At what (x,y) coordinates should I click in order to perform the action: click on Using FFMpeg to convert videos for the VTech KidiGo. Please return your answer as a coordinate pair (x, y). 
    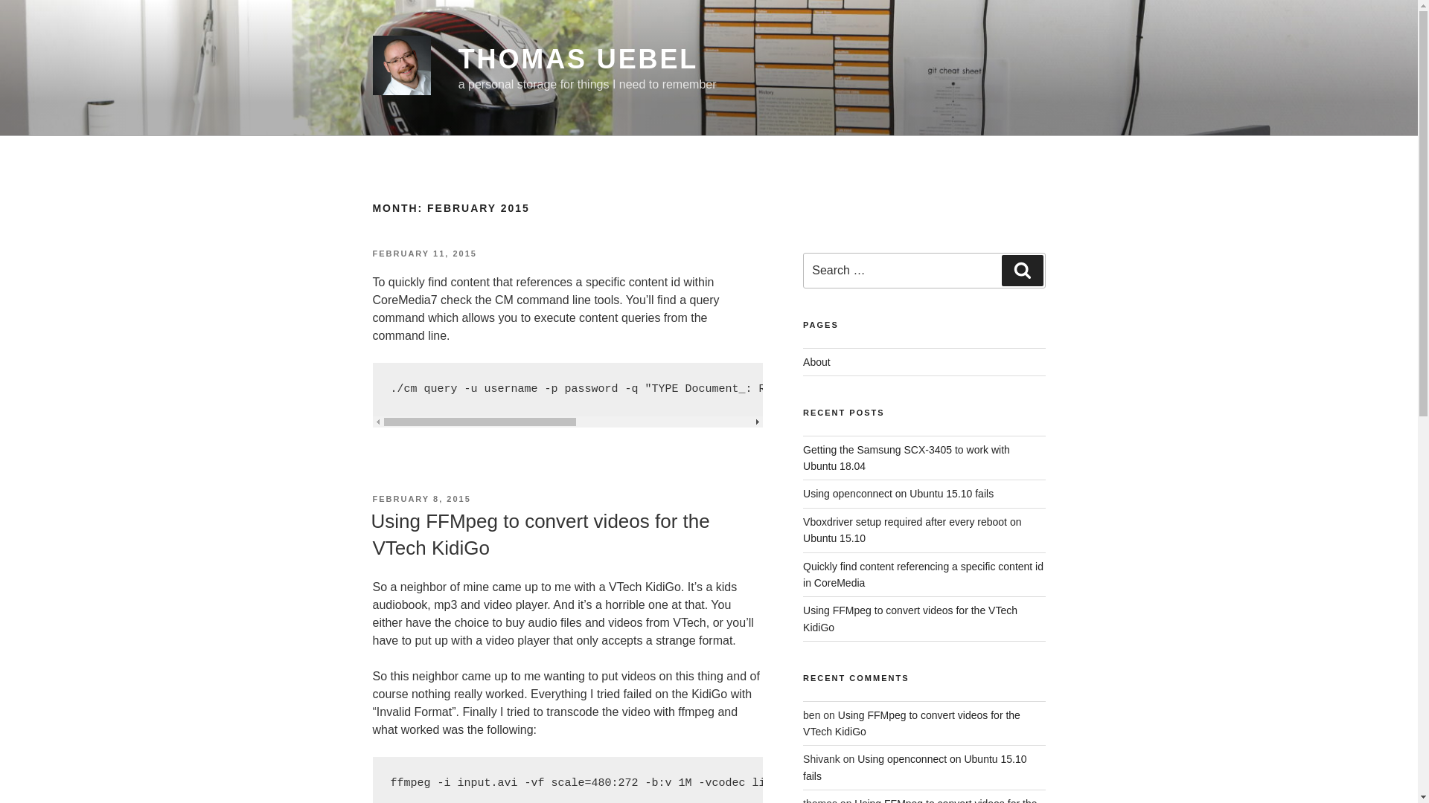
    Looking at the image, I should click on (910, 619).